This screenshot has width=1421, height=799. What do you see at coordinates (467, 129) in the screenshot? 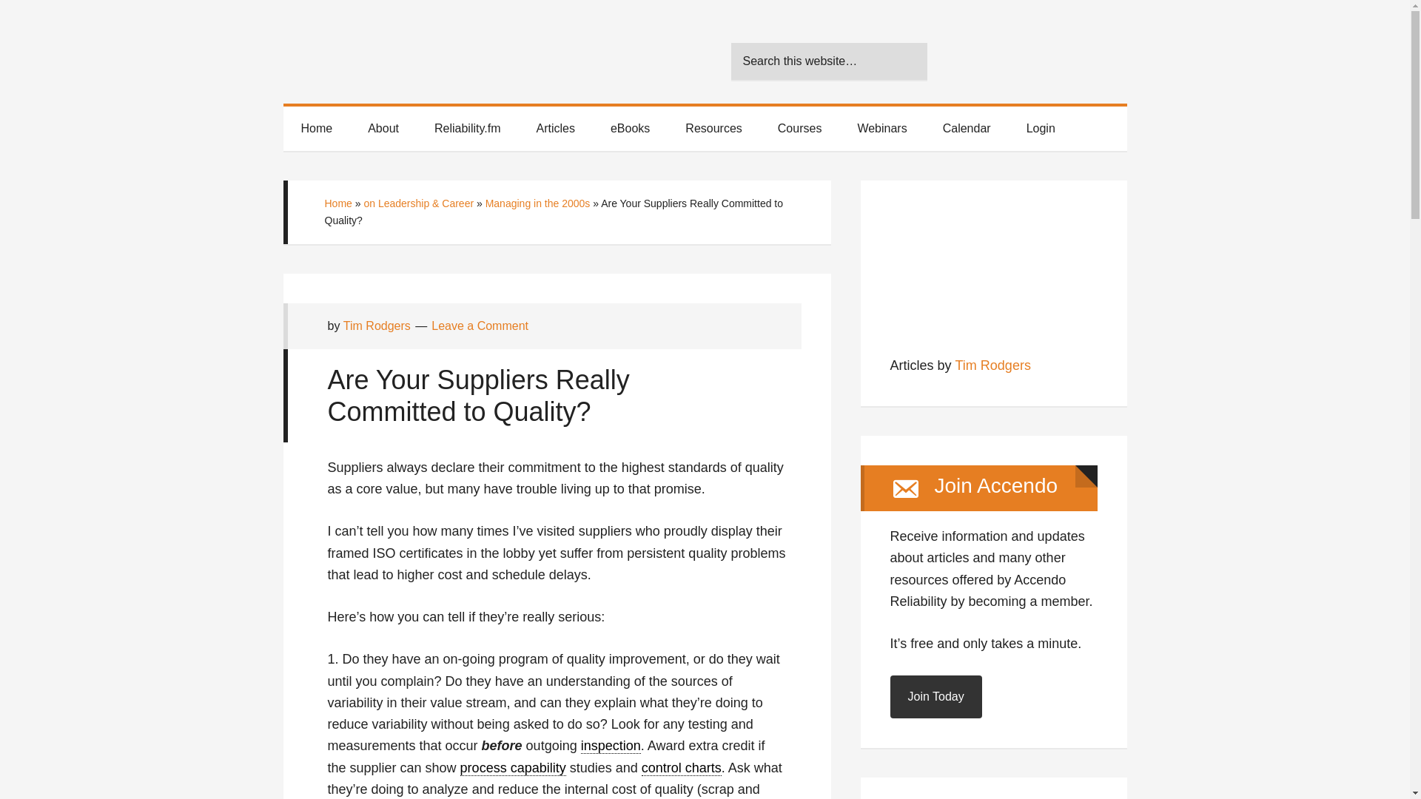
I see `Reliability.fm` at bounding box center [467, 129].